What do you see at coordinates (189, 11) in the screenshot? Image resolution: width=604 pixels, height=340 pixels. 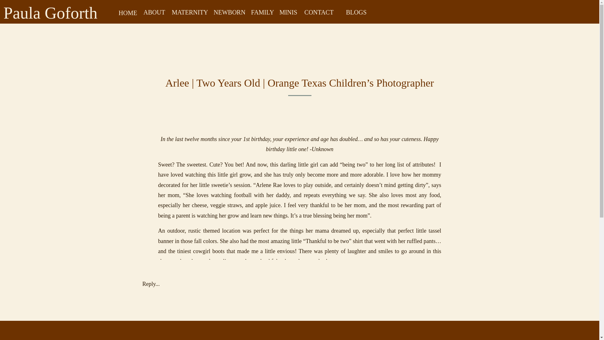 I see `MATERNITY` at bounding box center [189, 11].